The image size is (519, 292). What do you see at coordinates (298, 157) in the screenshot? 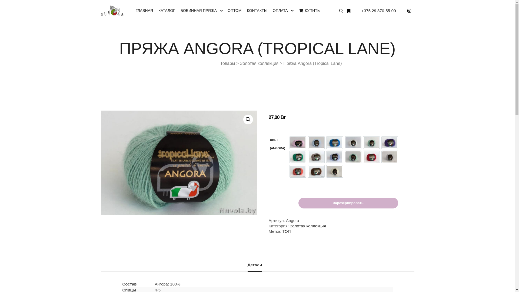
I see `300` at bounding box center [298, 157].